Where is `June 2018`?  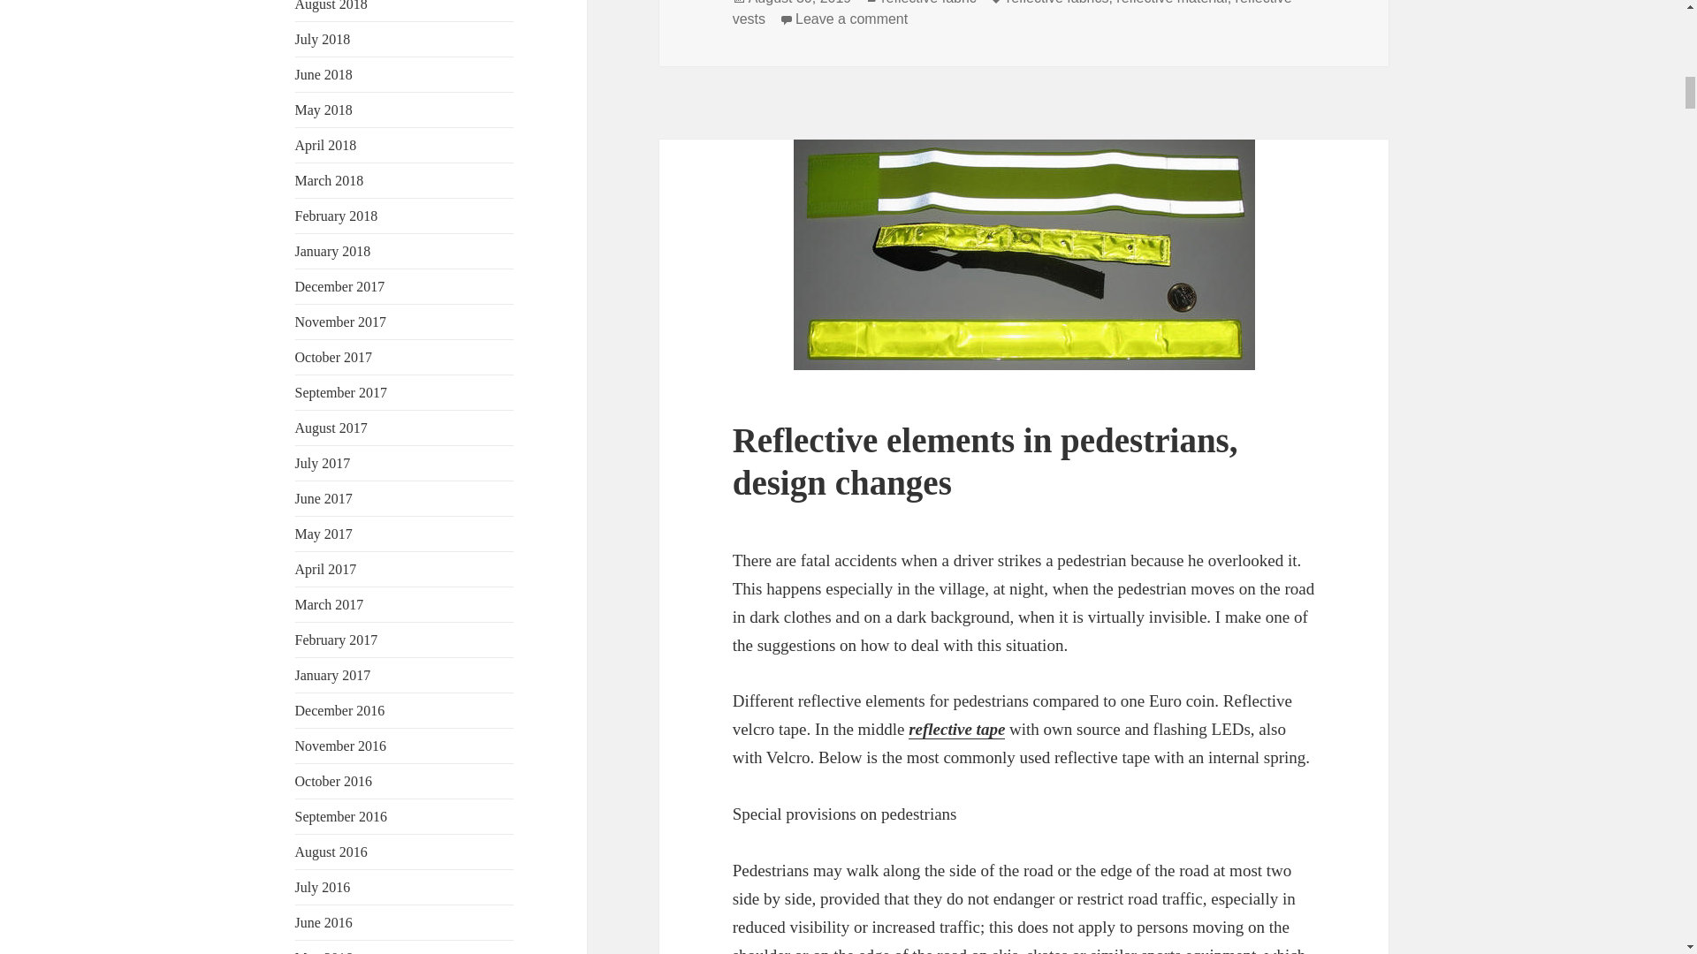
June 2018 is located at coordinates (323, 74).